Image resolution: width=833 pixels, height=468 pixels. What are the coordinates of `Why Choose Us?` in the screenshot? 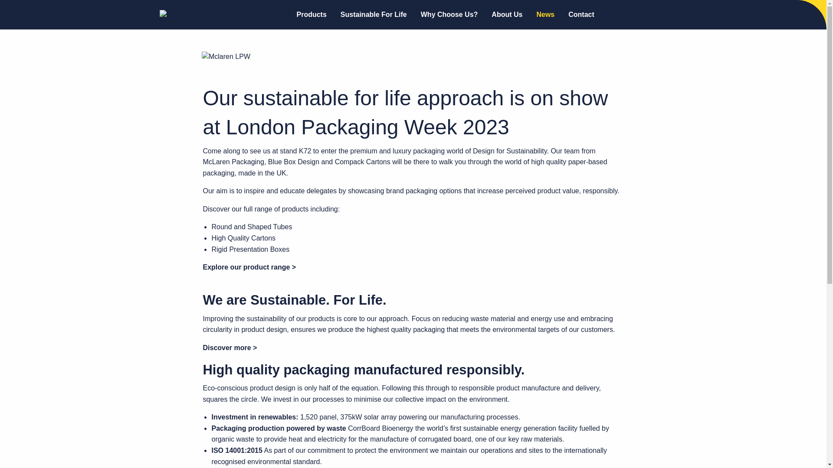 It's located at (449, 15).